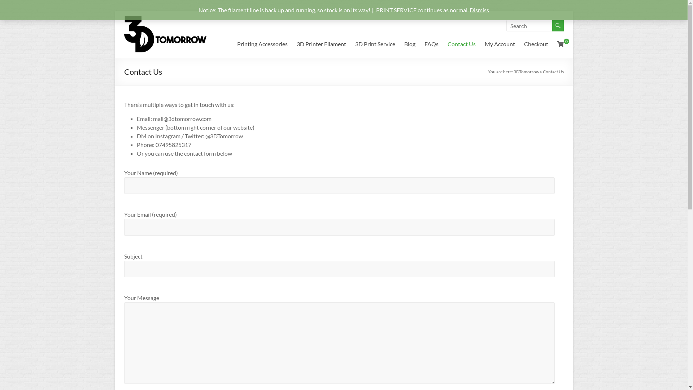  What do you see at coordinates (462, 44) in the screenshot?
I see `Contact Us` at bounding box center [462, 44].